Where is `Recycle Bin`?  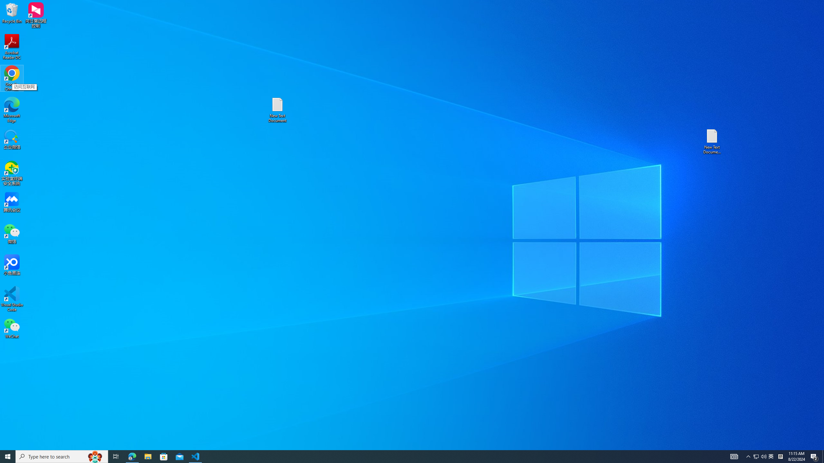
Recycle Bin is located at coordinates (12, 13).